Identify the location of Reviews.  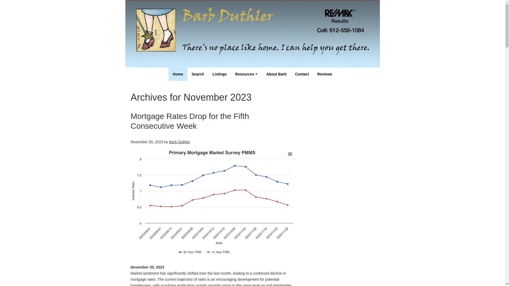
(324, 74).